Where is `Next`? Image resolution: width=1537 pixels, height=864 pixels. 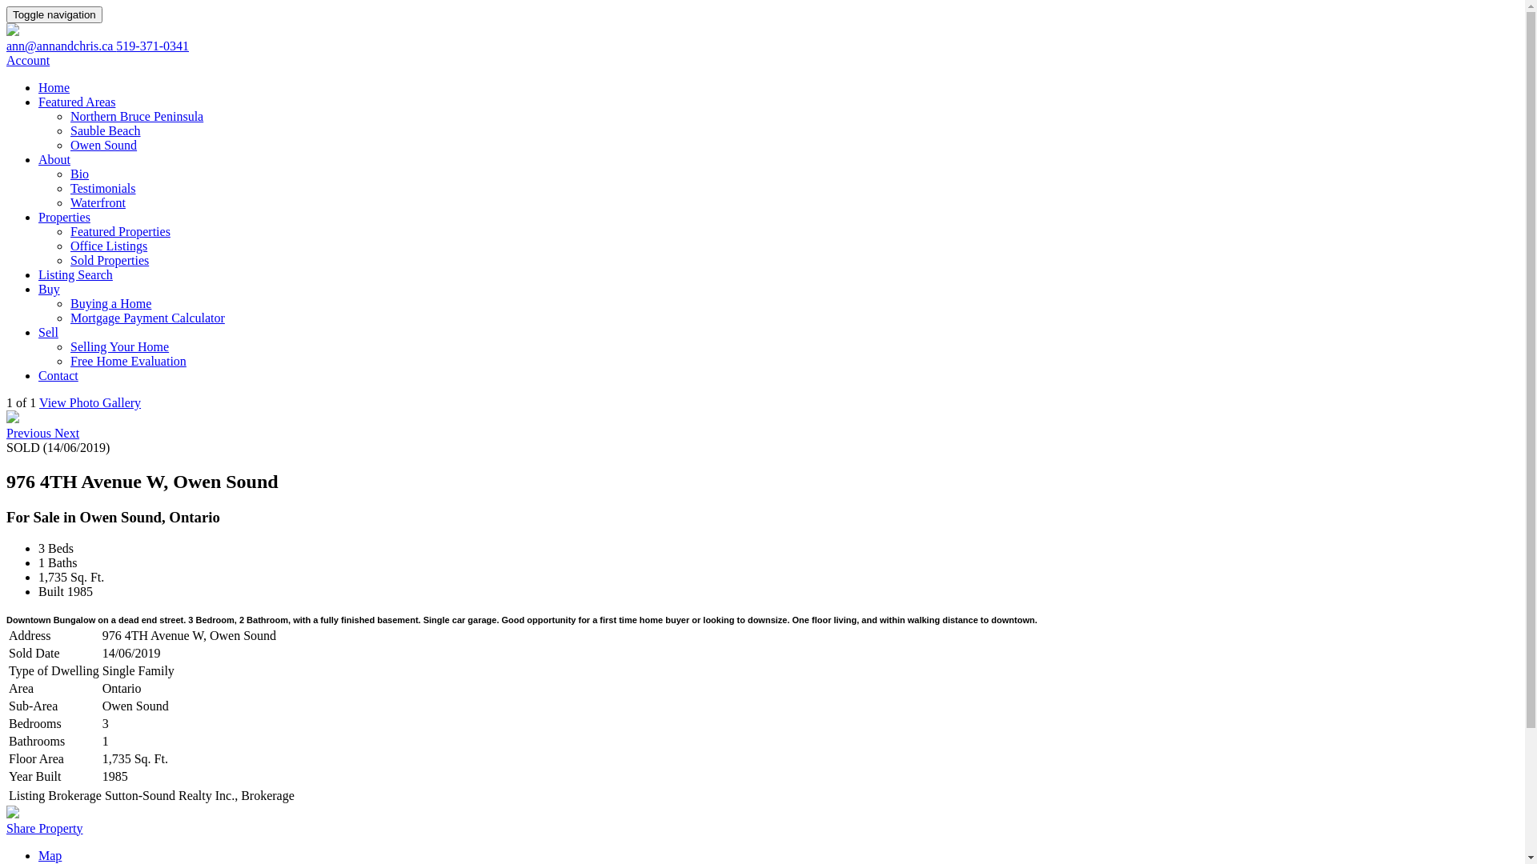
Next is located at coordinates (67, 434).